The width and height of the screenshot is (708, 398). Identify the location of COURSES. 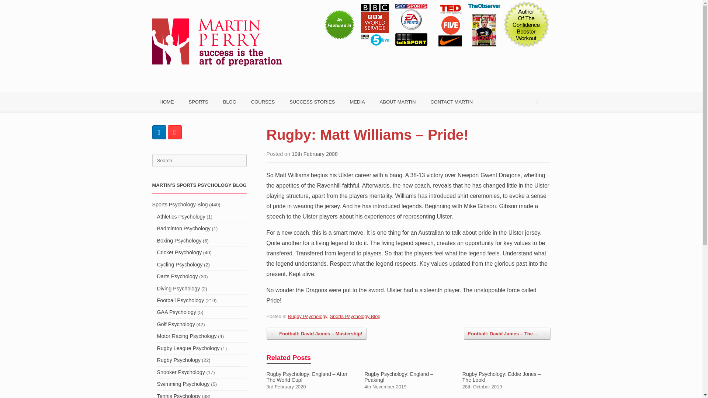
(263, 102).